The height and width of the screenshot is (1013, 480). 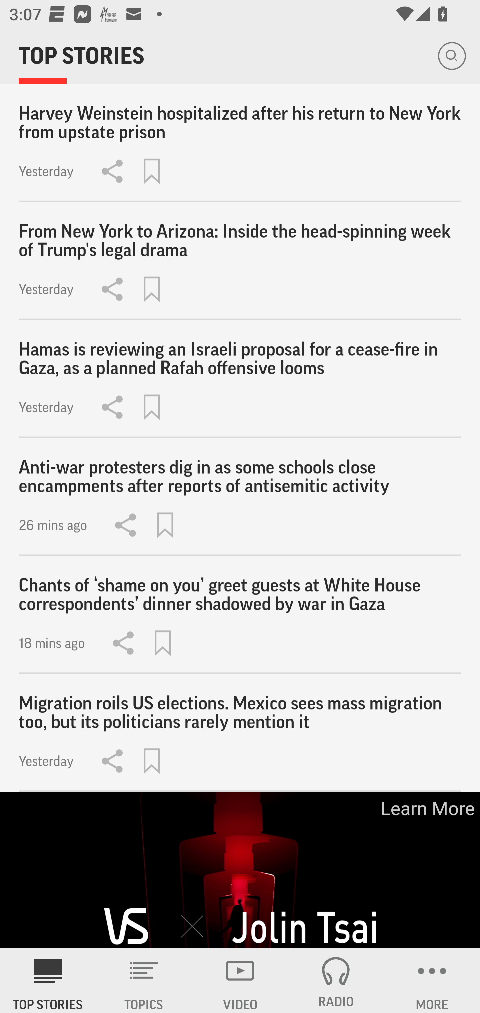 What do you see at coordinates (432, 980) in the screenshot?
I see `MORE` at bounding box center [432, 980].